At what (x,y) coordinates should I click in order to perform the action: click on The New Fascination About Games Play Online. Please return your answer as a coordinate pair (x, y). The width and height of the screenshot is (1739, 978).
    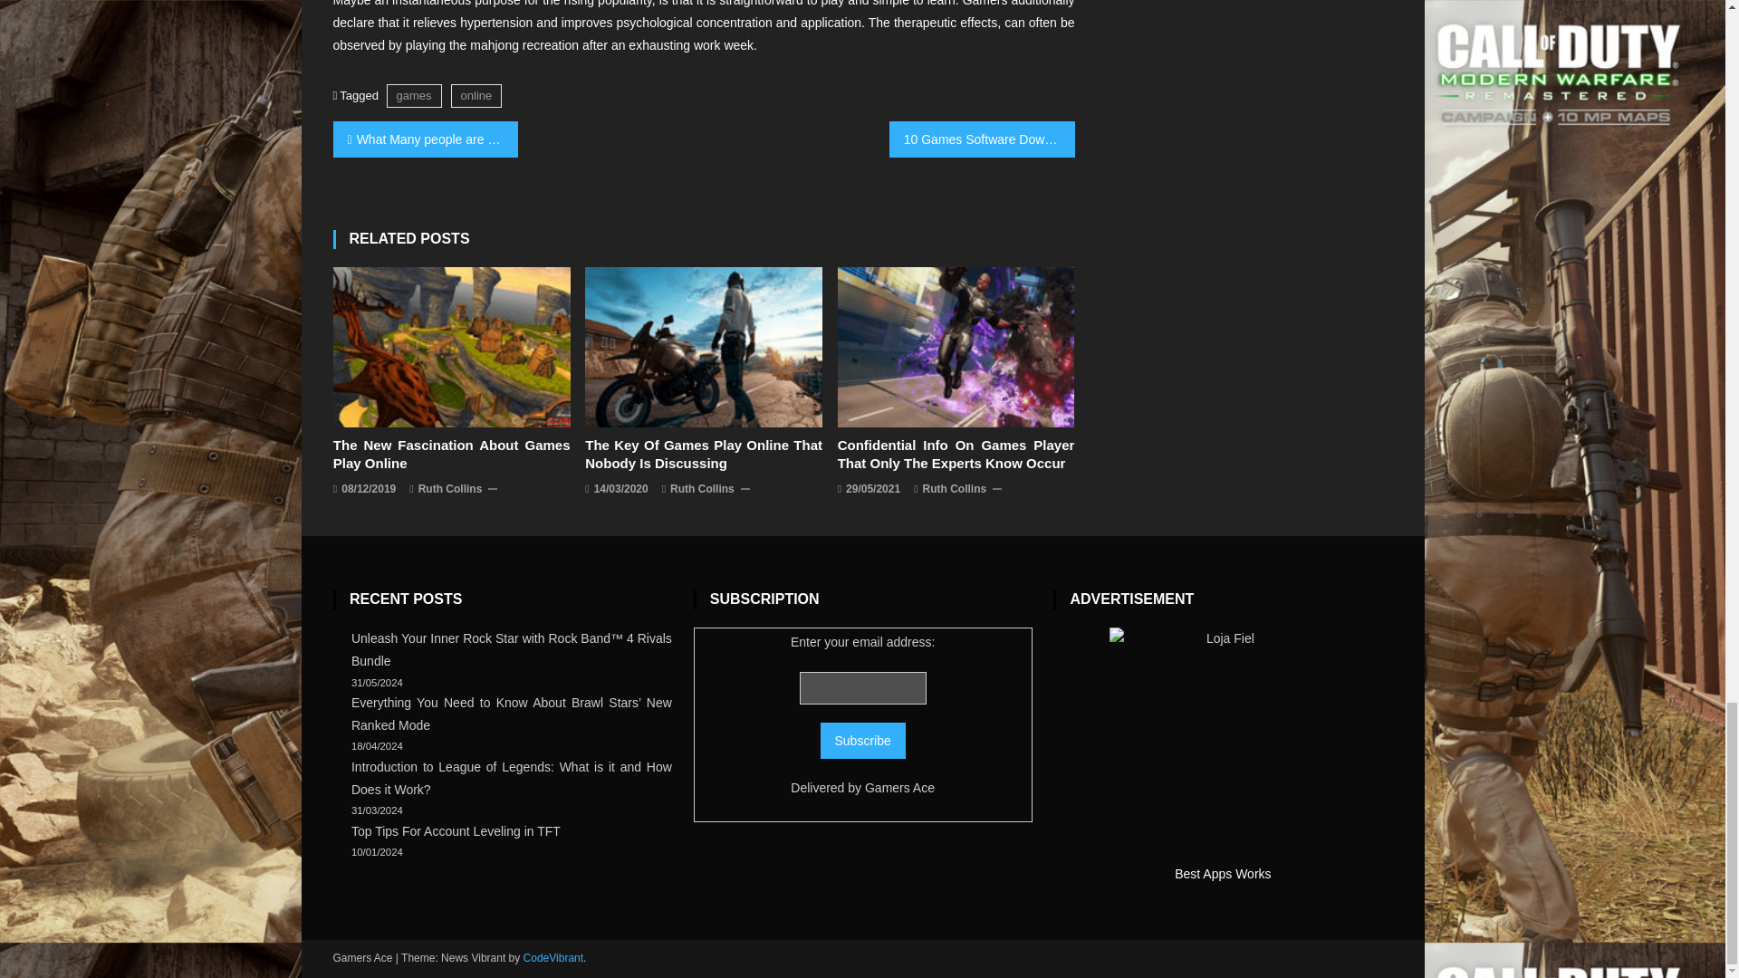
    Looking at the image, I should click on (451, 454).